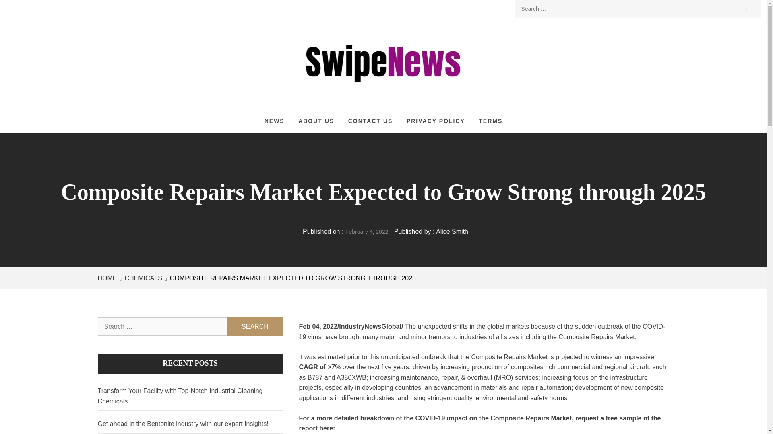 Image resolution: width=773 pixels, height=434 pixels. What do you see at coordinates (509, 357) in the screenshot?
I see `Composite Repairs Market` at bounding box center [509, 357].